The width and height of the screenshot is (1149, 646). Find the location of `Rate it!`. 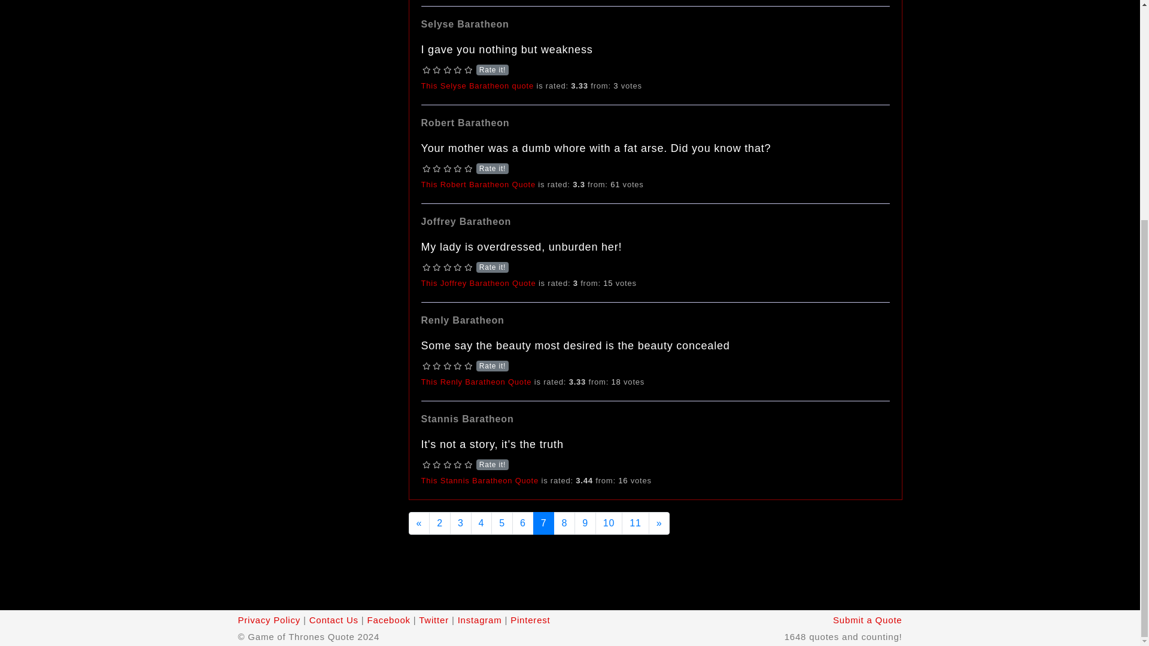

Rate it! is located at coordinates (448, 169).